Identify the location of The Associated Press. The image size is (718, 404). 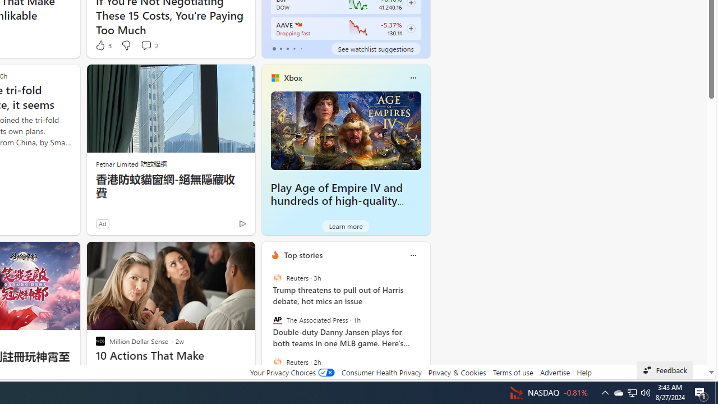
(277, 320).